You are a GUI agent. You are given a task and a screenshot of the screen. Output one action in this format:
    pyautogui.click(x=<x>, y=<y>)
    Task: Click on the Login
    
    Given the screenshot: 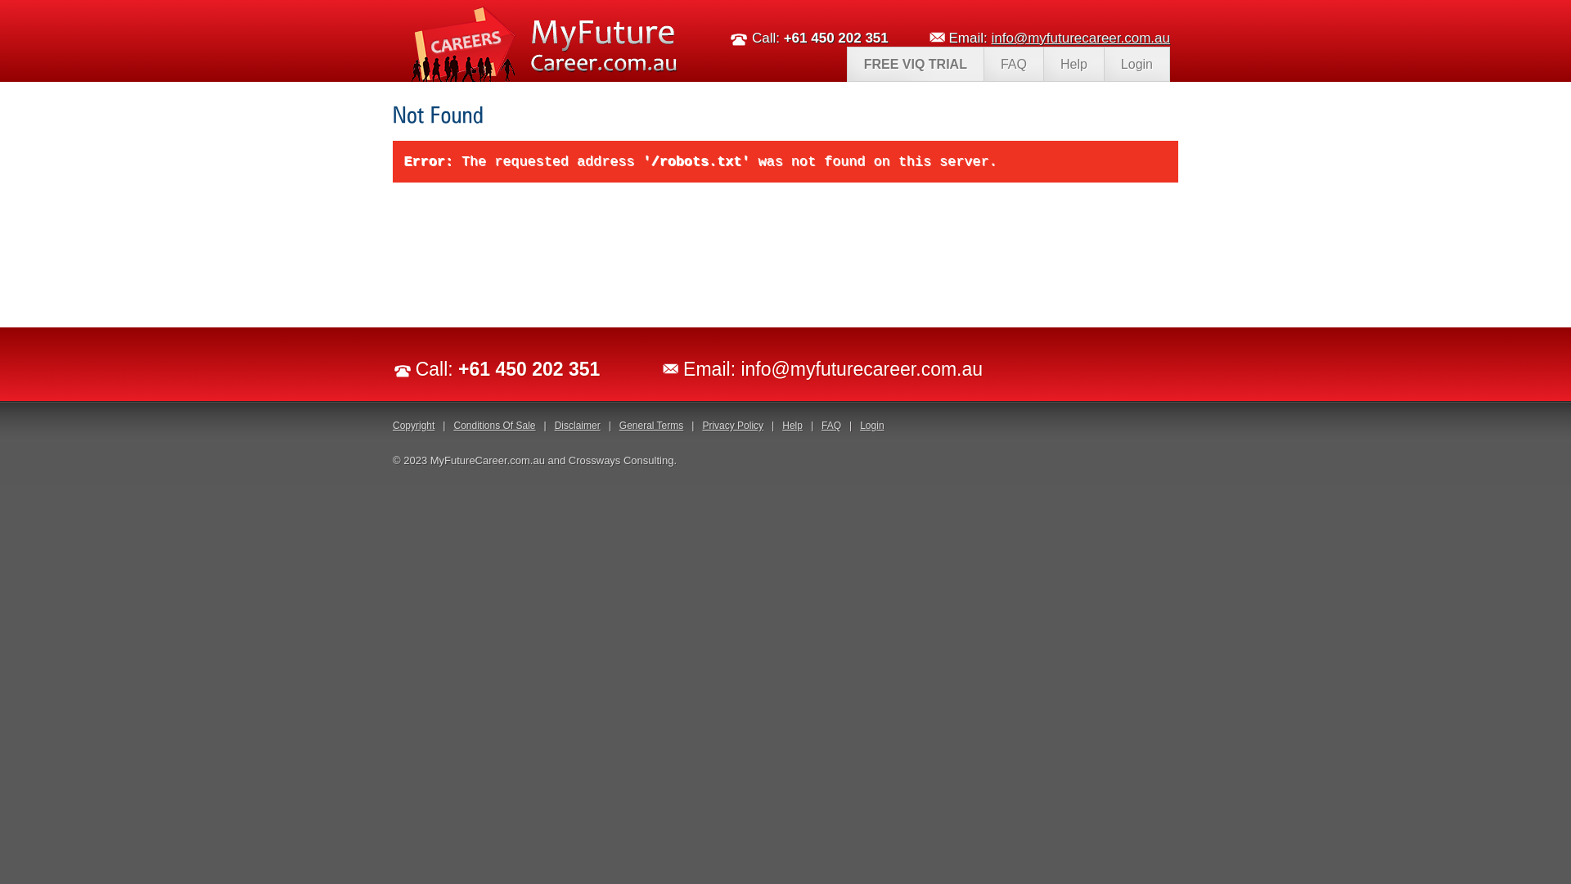 What is the action you would take?
    pyautogui.click(x=872, y=426)
    